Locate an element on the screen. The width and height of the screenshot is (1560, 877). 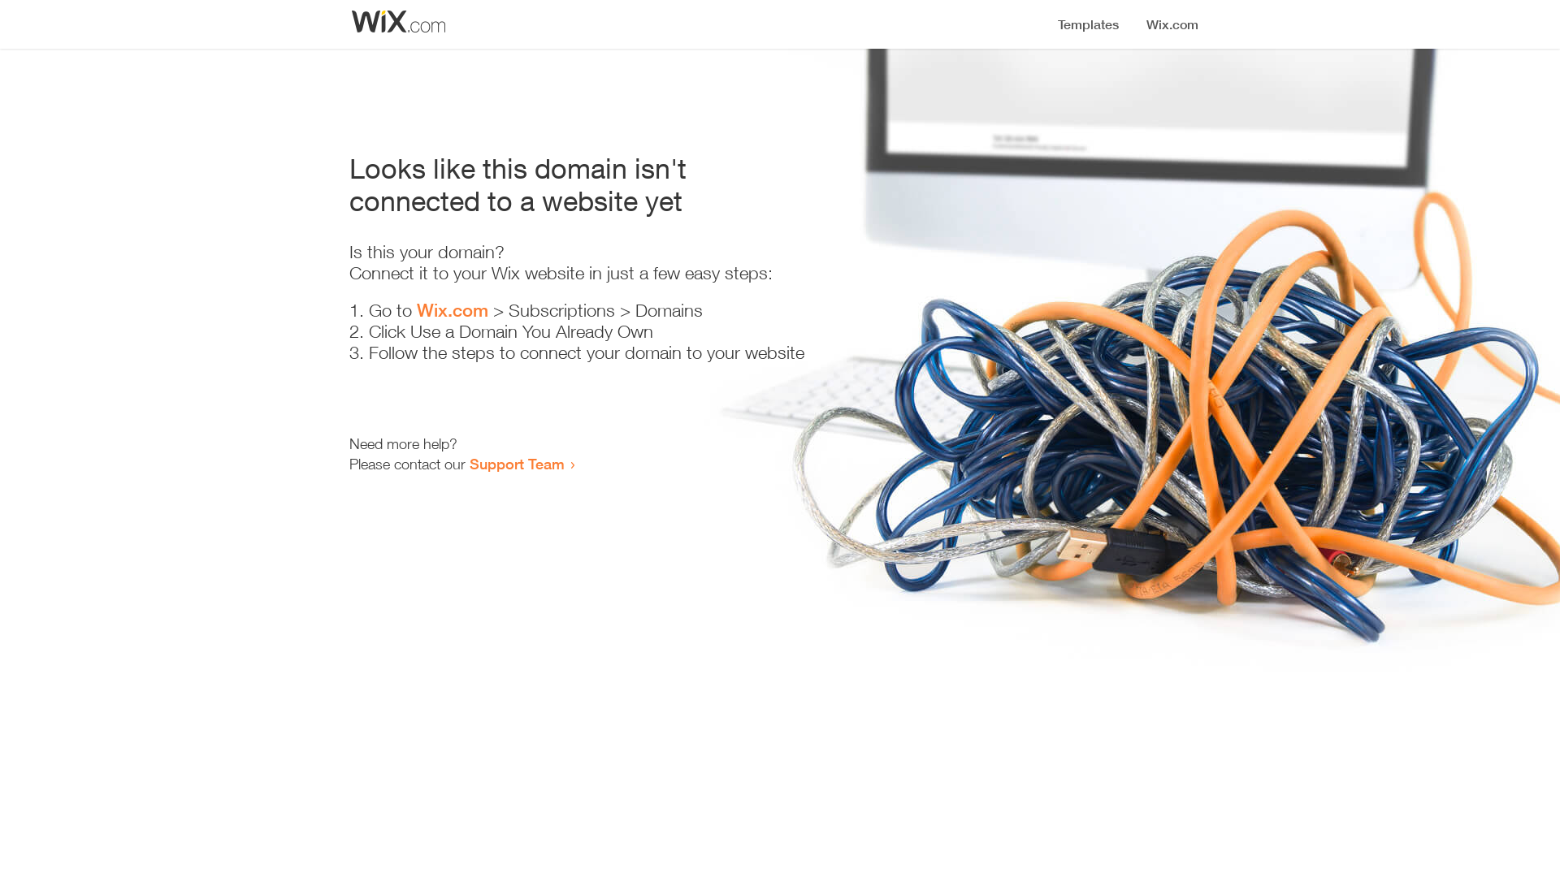
Wix.com is located at coordinates (453, 310).